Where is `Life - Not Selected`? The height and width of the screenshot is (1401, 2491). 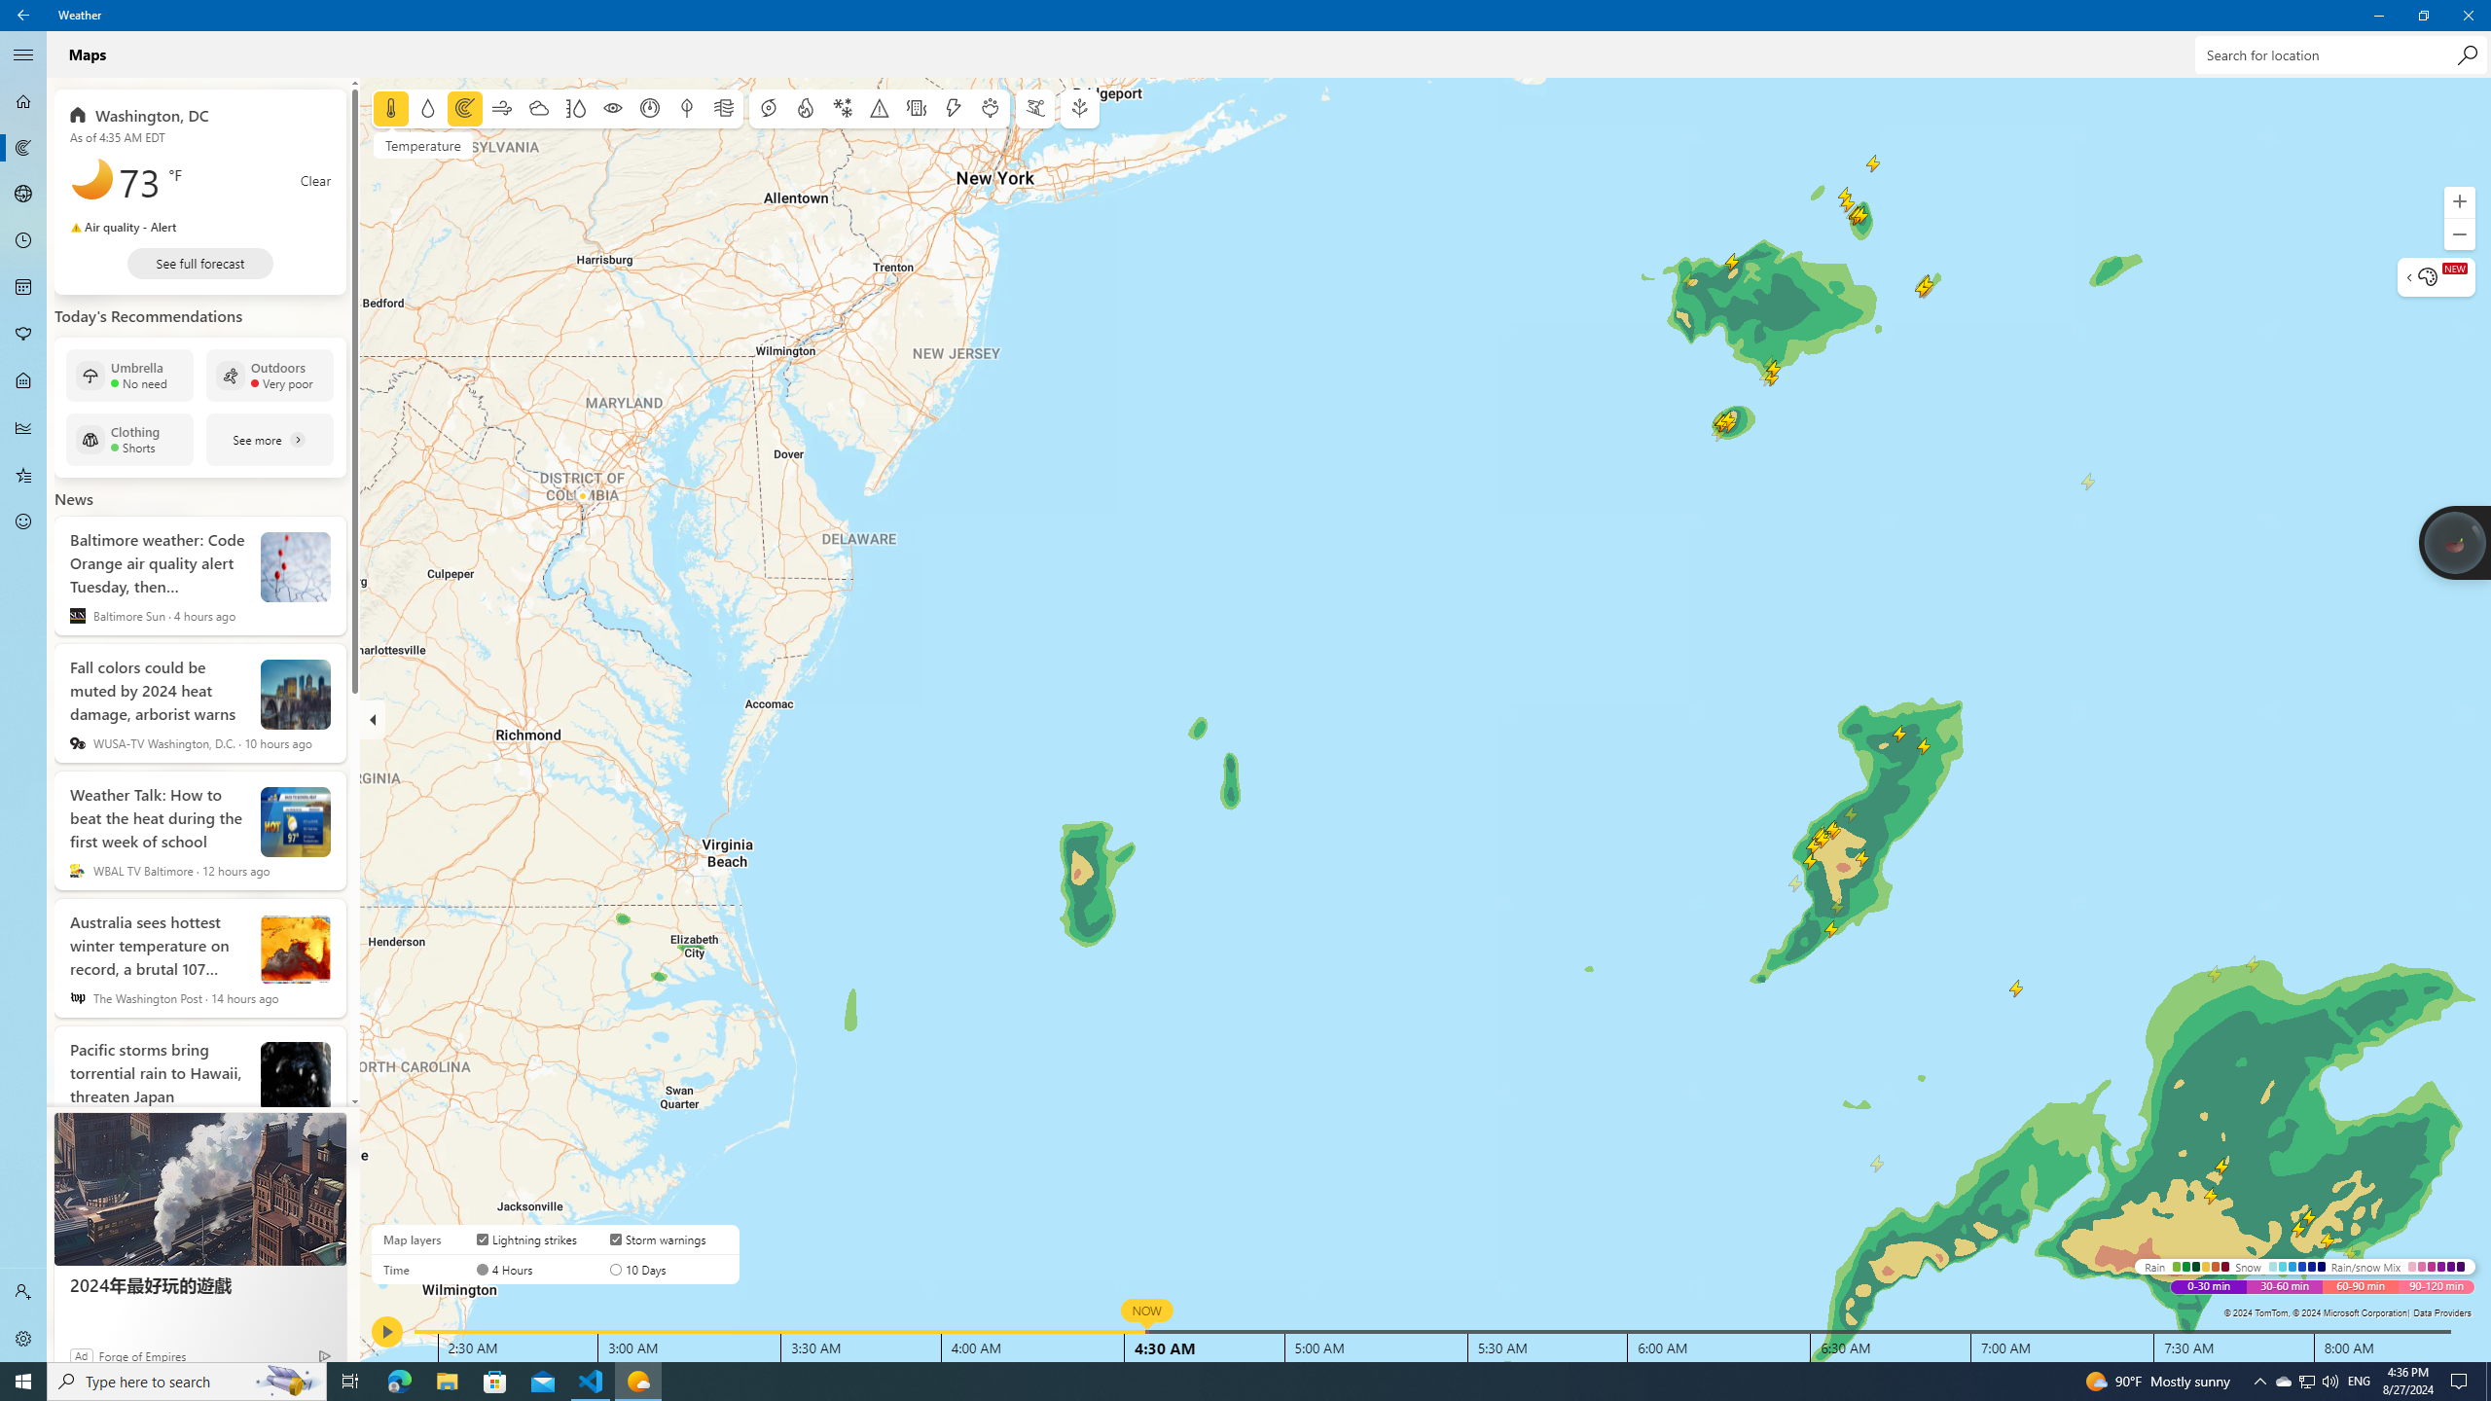
Life - Not Selected is located at coordinates (23, 381).